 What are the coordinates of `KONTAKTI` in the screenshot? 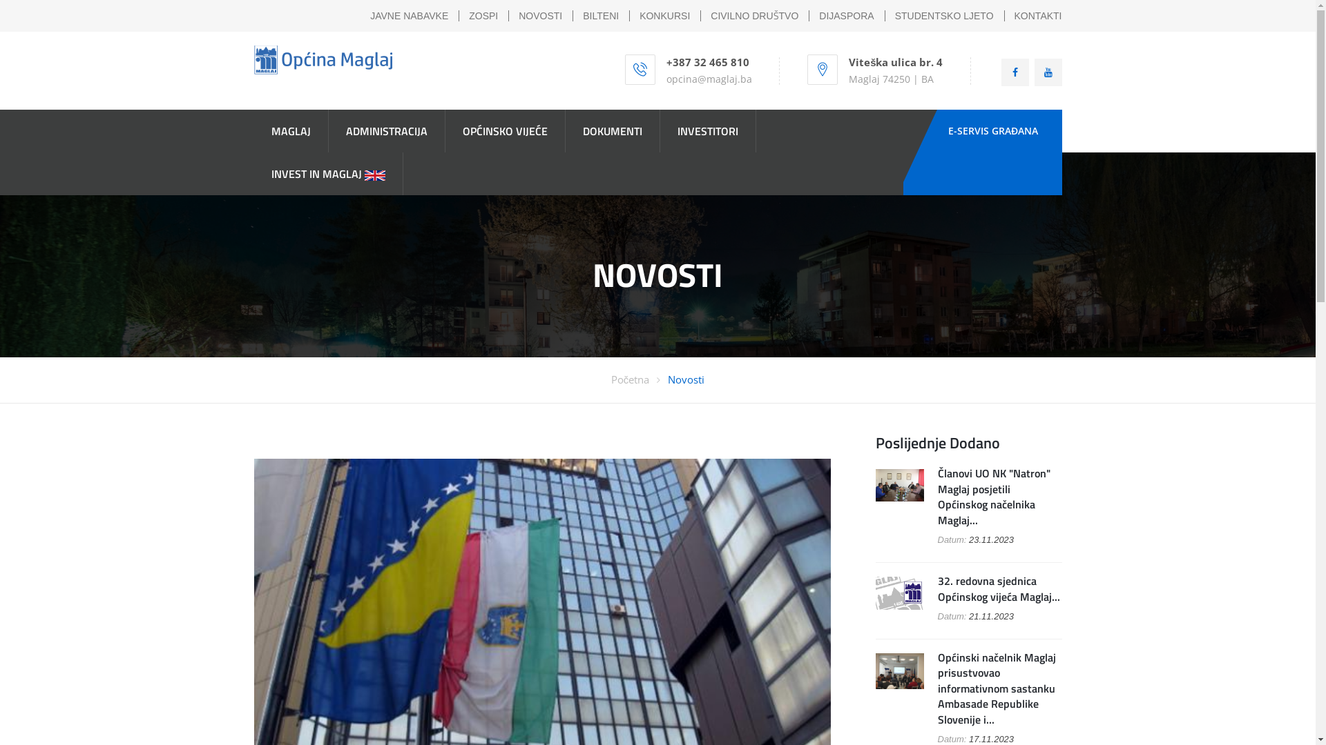 It's located at (1039, 16).